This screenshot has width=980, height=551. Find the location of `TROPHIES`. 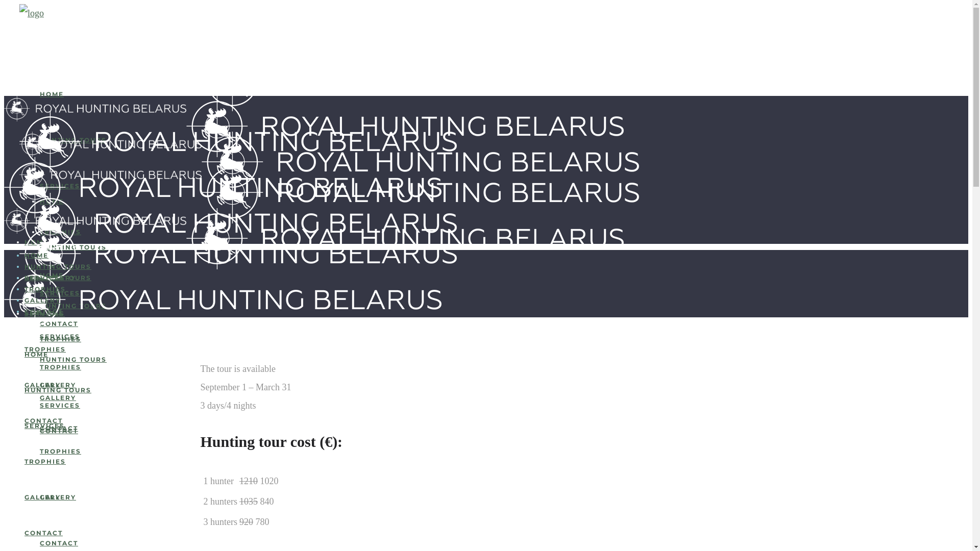

TROPHIES is located at coordinates (60, 232).